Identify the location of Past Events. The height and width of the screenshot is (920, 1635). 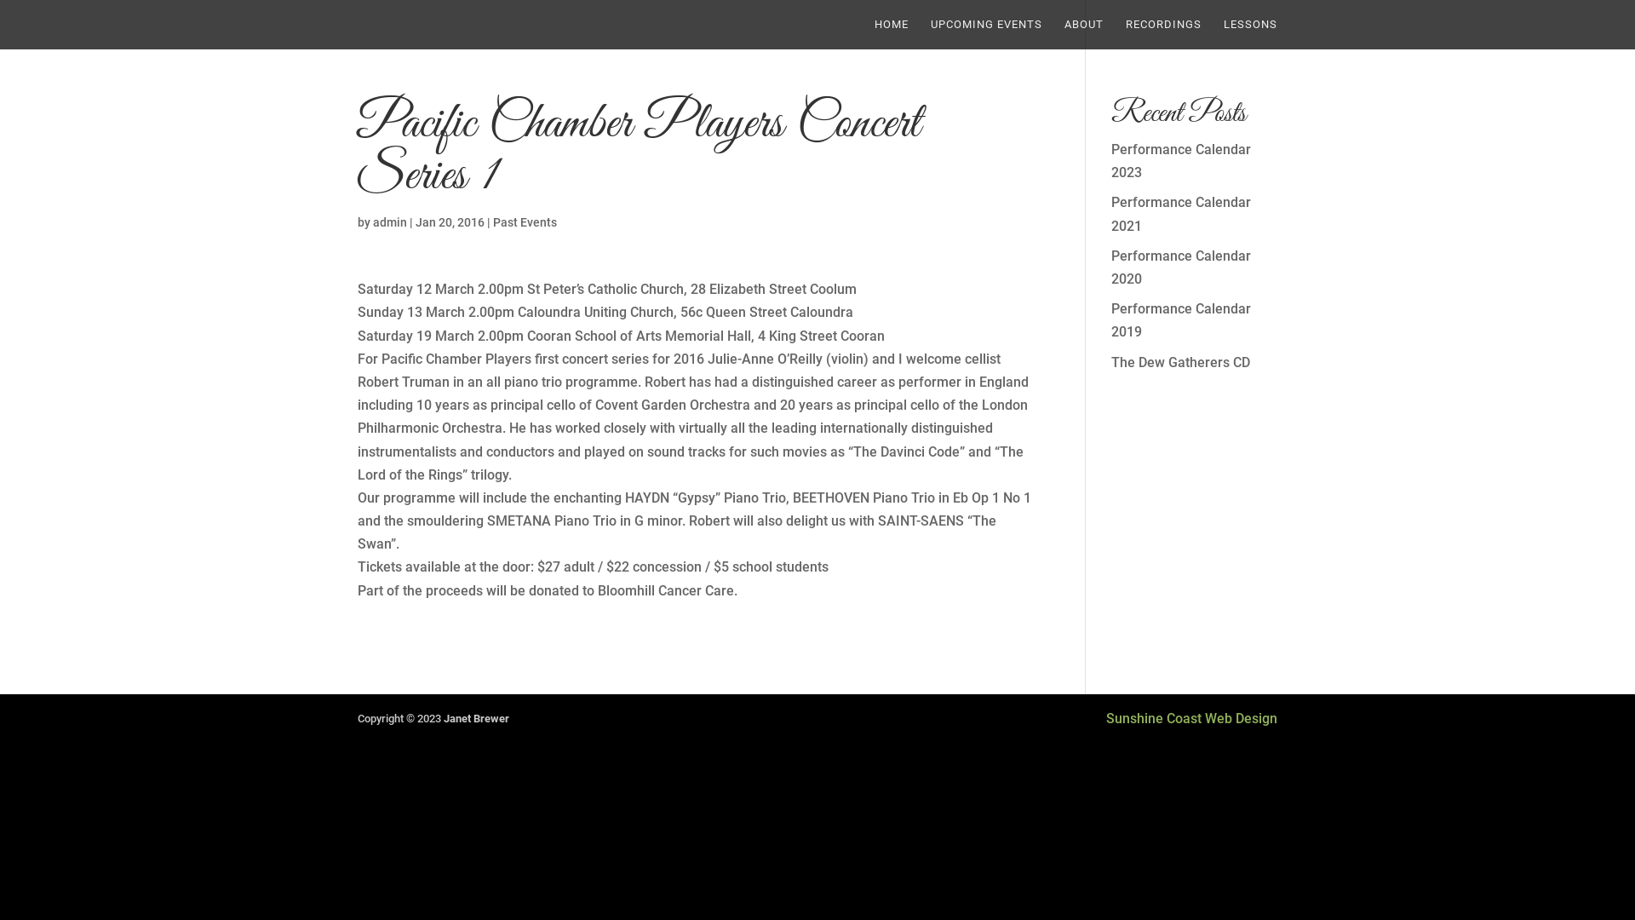
(525, 222).